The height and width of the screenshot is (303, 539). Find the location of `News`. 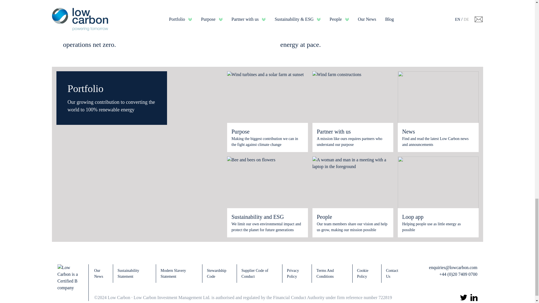

News is located at coordinates (438, 131).